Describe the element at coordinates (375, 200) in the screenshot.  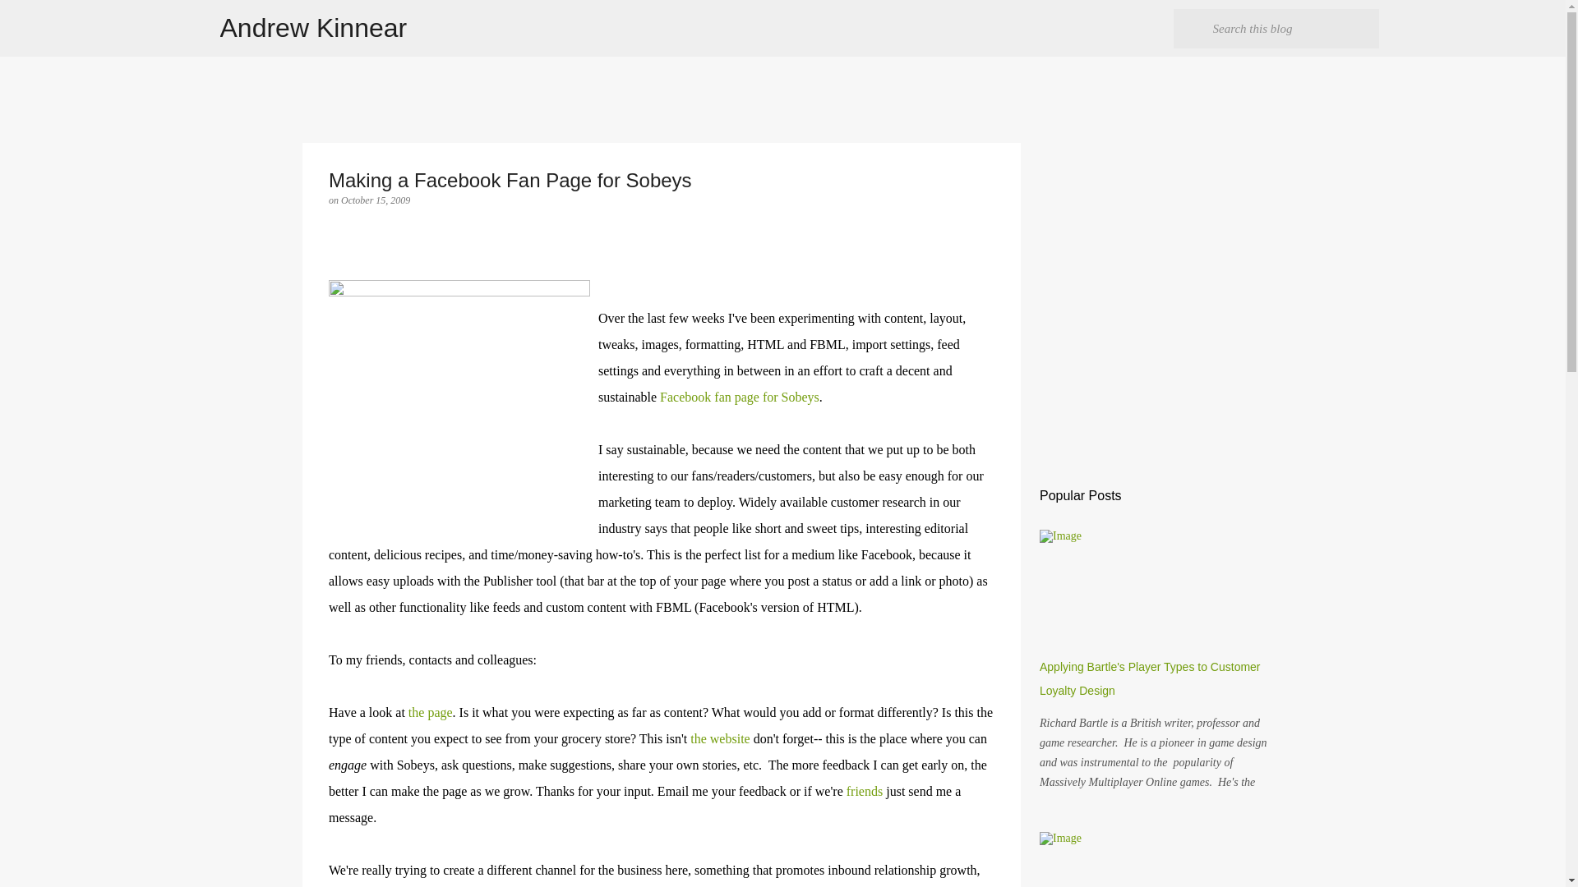
I see `permanent link` at that location.